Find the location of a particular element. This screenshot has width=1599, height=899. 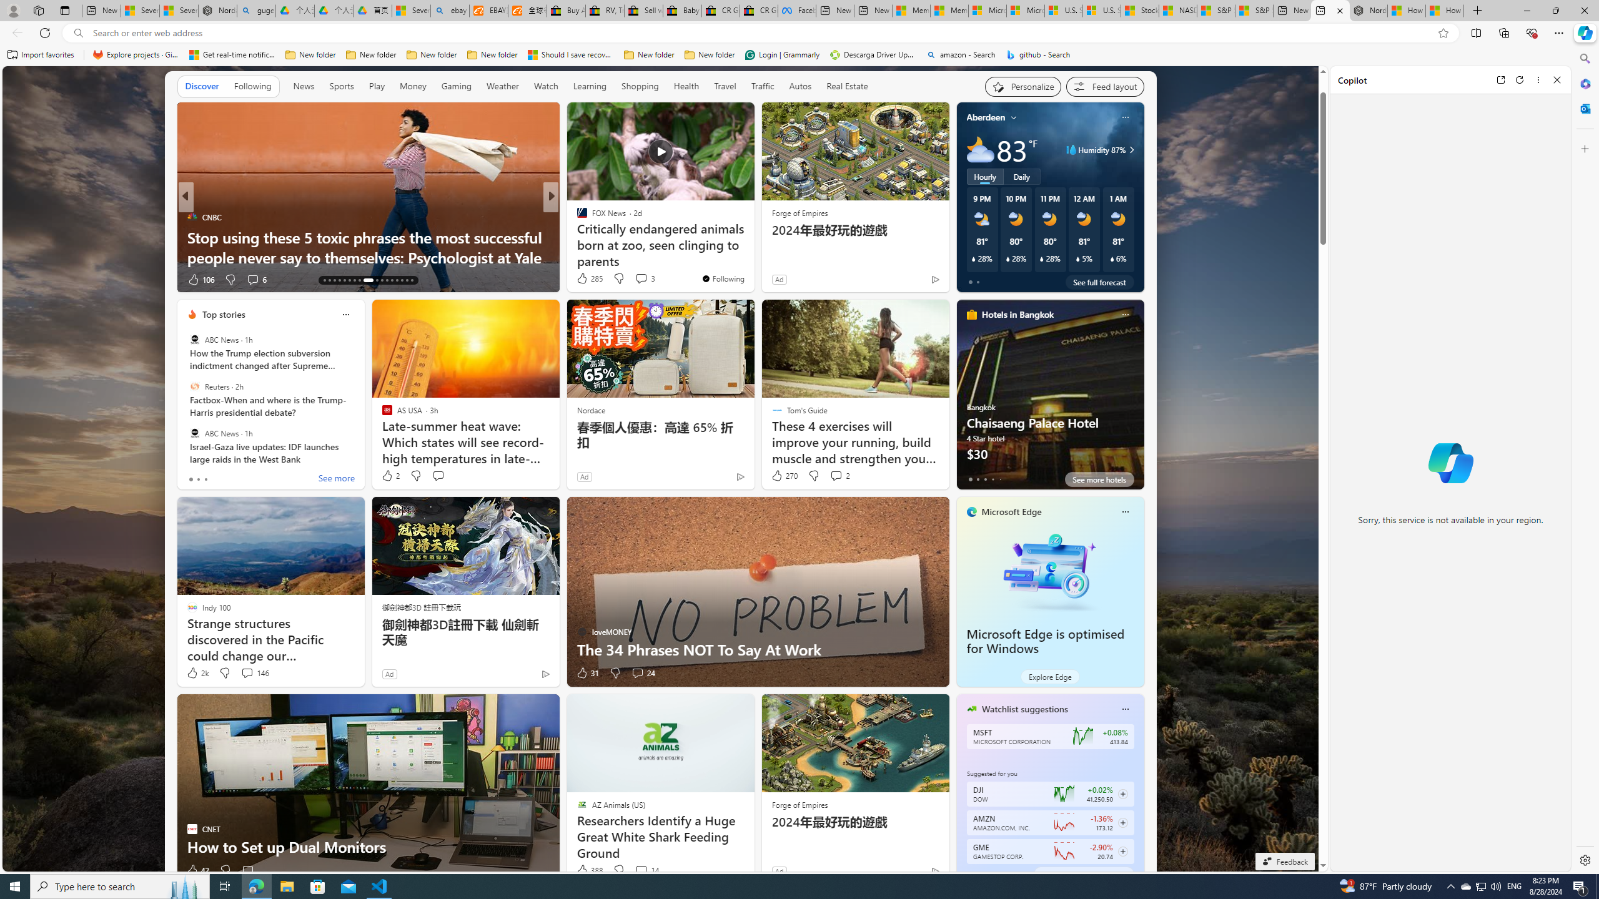

Health is located at coordinates (686, 86).